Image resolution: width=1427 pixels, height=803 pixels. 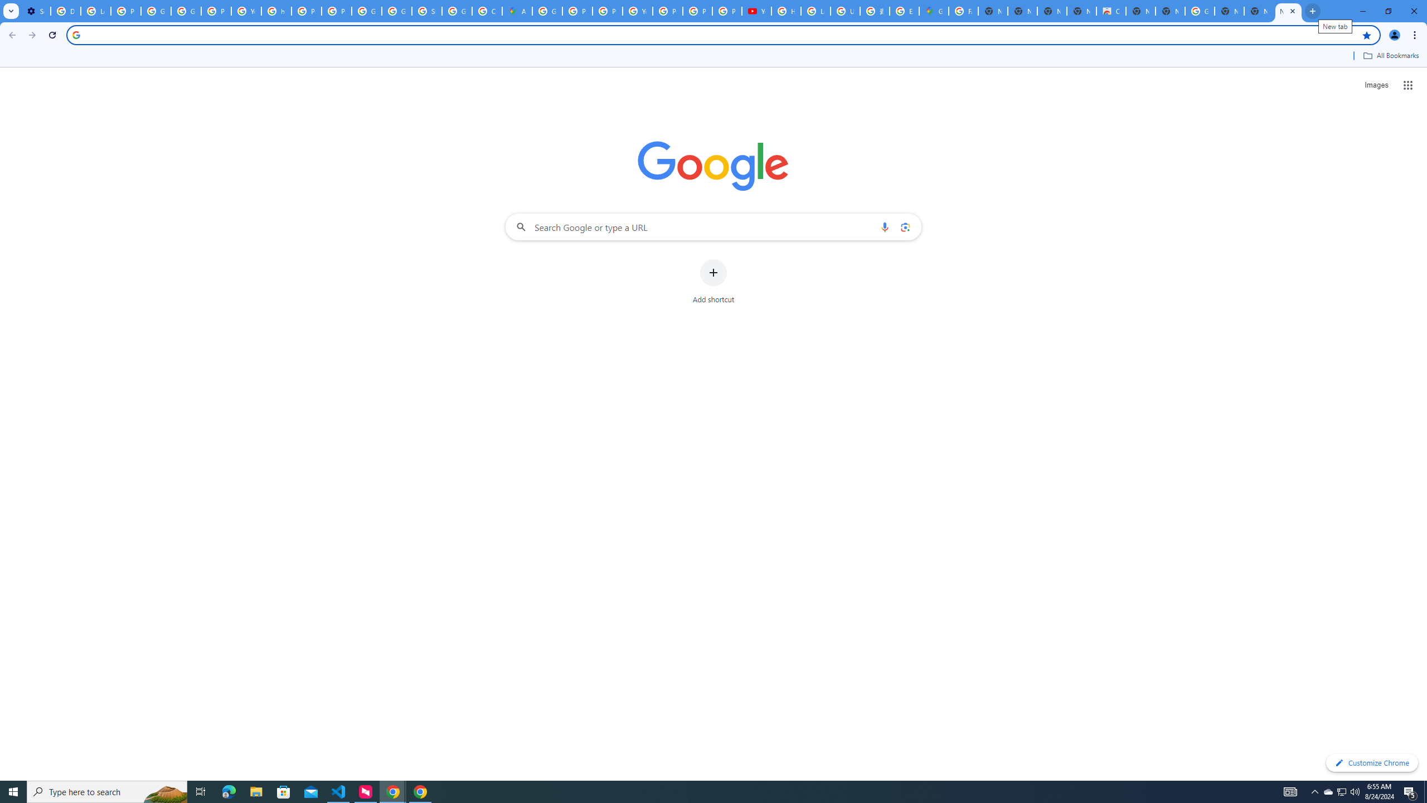 I want to click on New Tab, so click(x=1229, y=11).